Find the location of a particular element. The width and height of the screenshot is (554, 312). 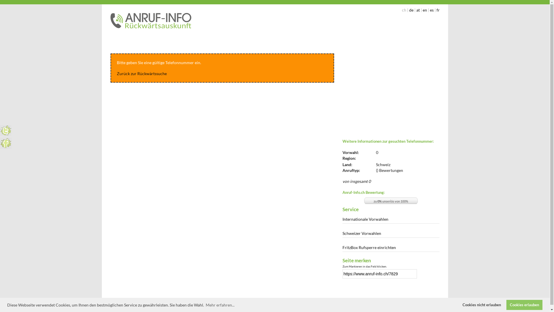

Internationale Vorwahlen is located at coordinates (391, 220).